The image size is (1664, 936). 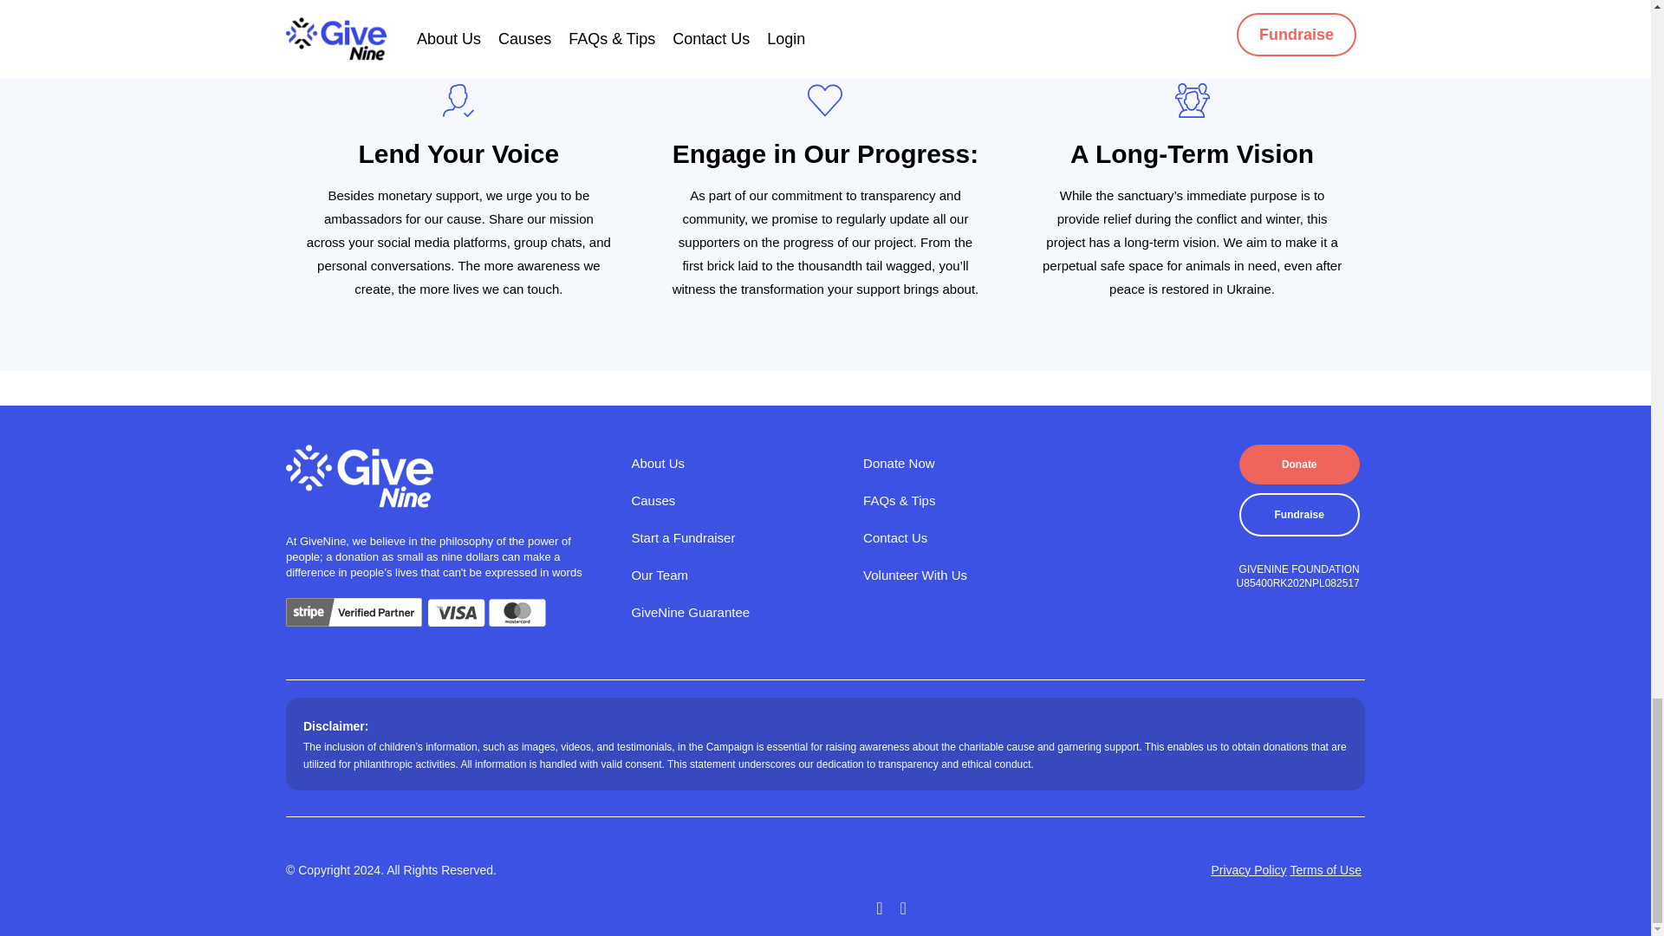 I want to click on Privacy Policy, so click(x=1248, y=869).